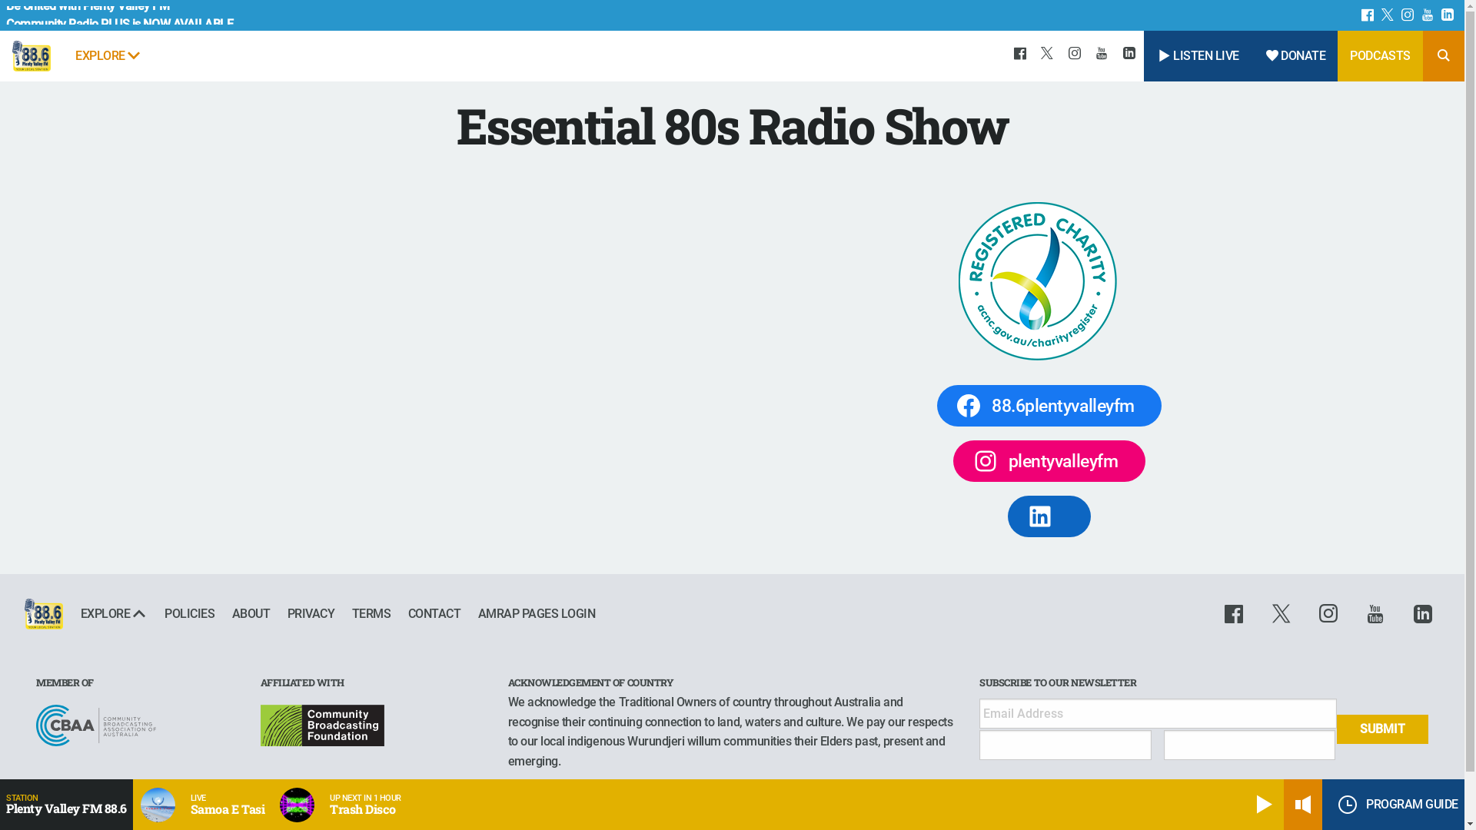 The width and height of the screenshot is (1476, 830). Describe the element at coordinates (1382, 729) in the screenshot. I see `Submit` at that location.